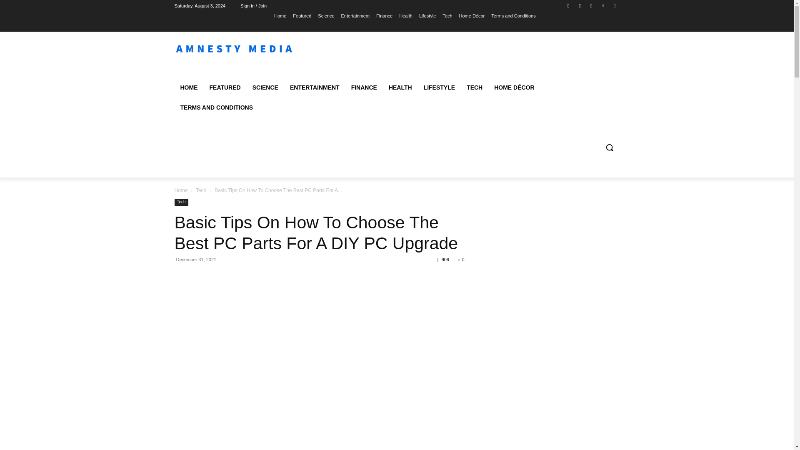 This screenshot has height=450, width=800. What do you see at coordinates (439, 87) in the screenshot?
I see `LIFESTYLE` at bounding box center [439, 87].